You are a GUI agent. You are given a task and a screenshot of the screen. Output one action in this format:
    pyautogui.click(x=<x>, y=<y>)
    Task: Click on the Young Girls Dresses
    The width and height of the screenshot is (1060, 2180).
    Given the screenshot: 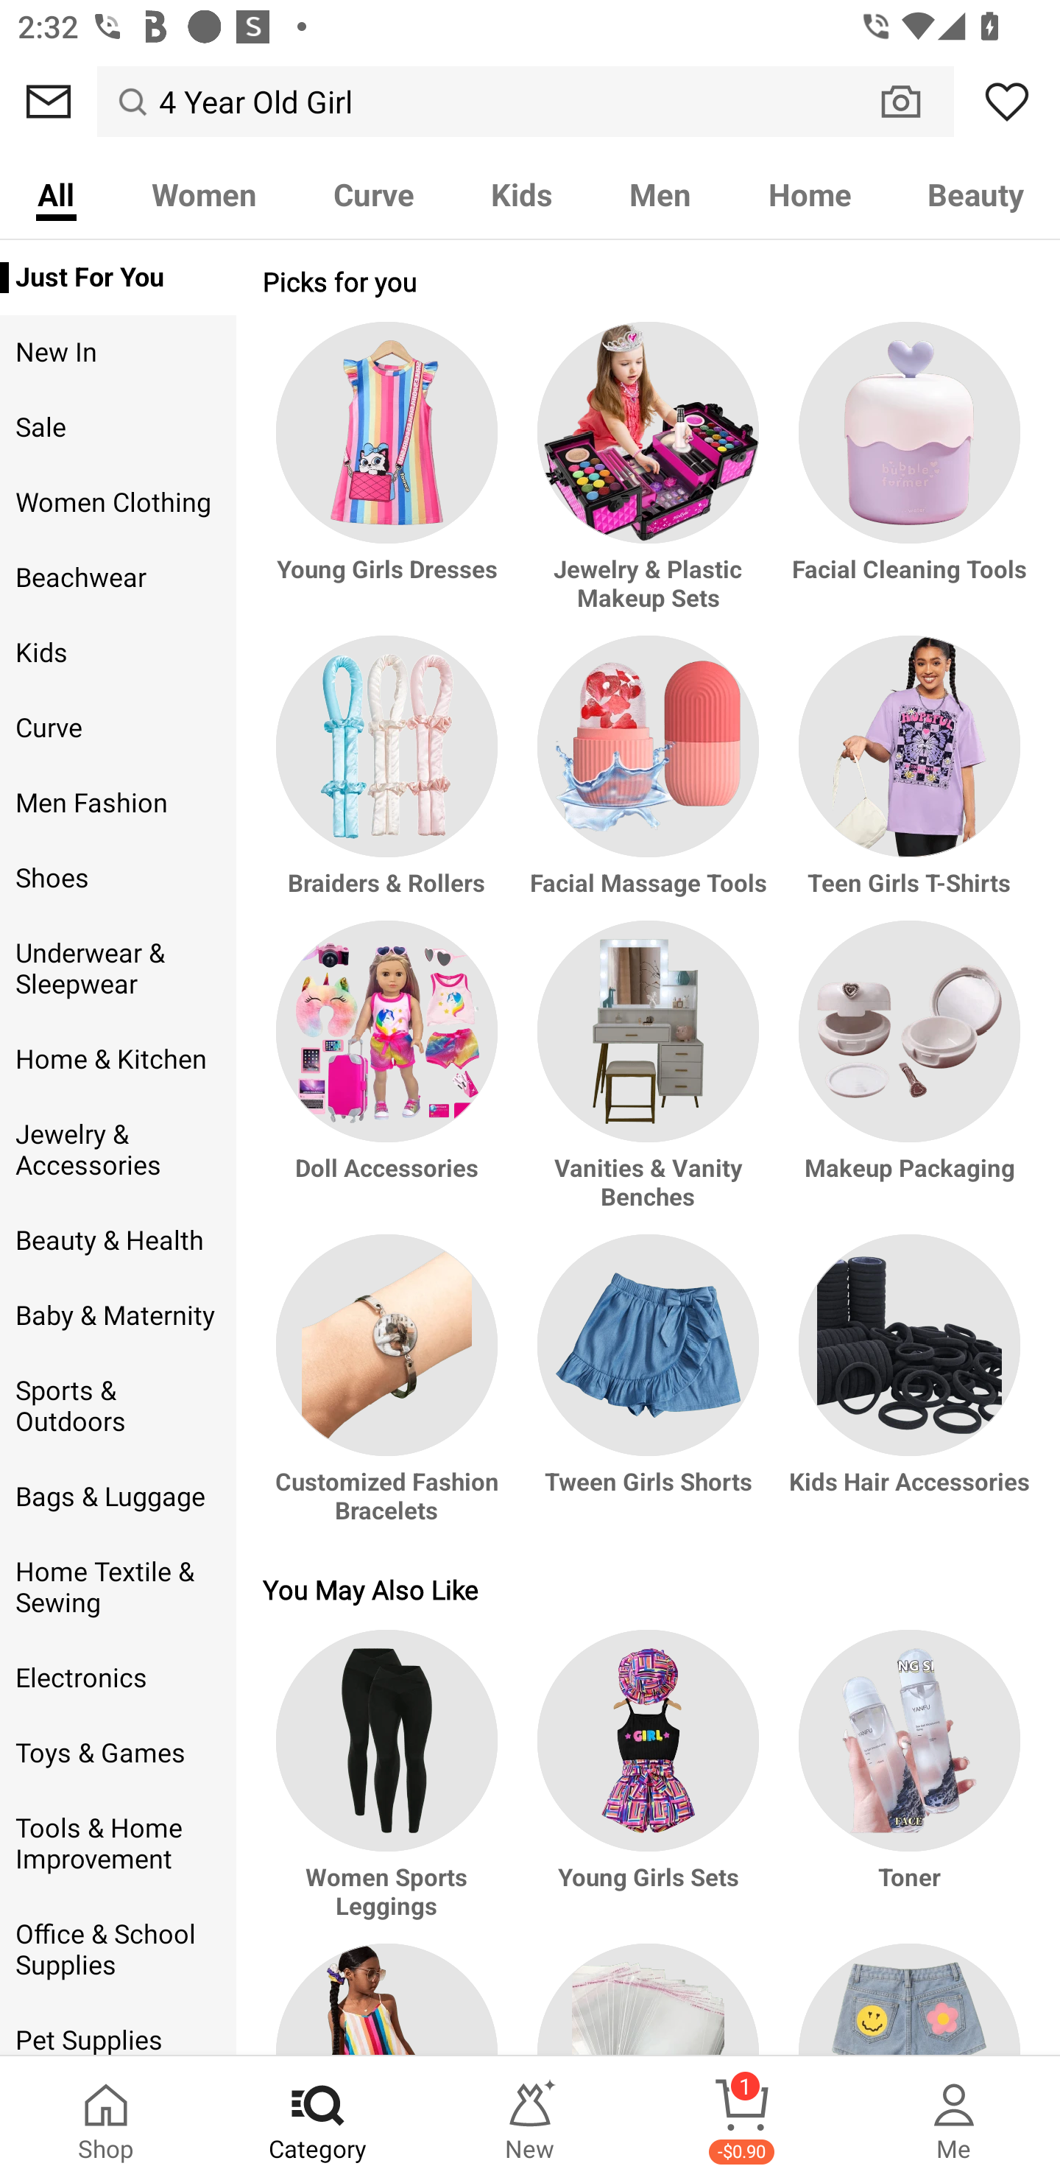 What is the action you would take?
    pyautogui.click(x=391, y=479)
    